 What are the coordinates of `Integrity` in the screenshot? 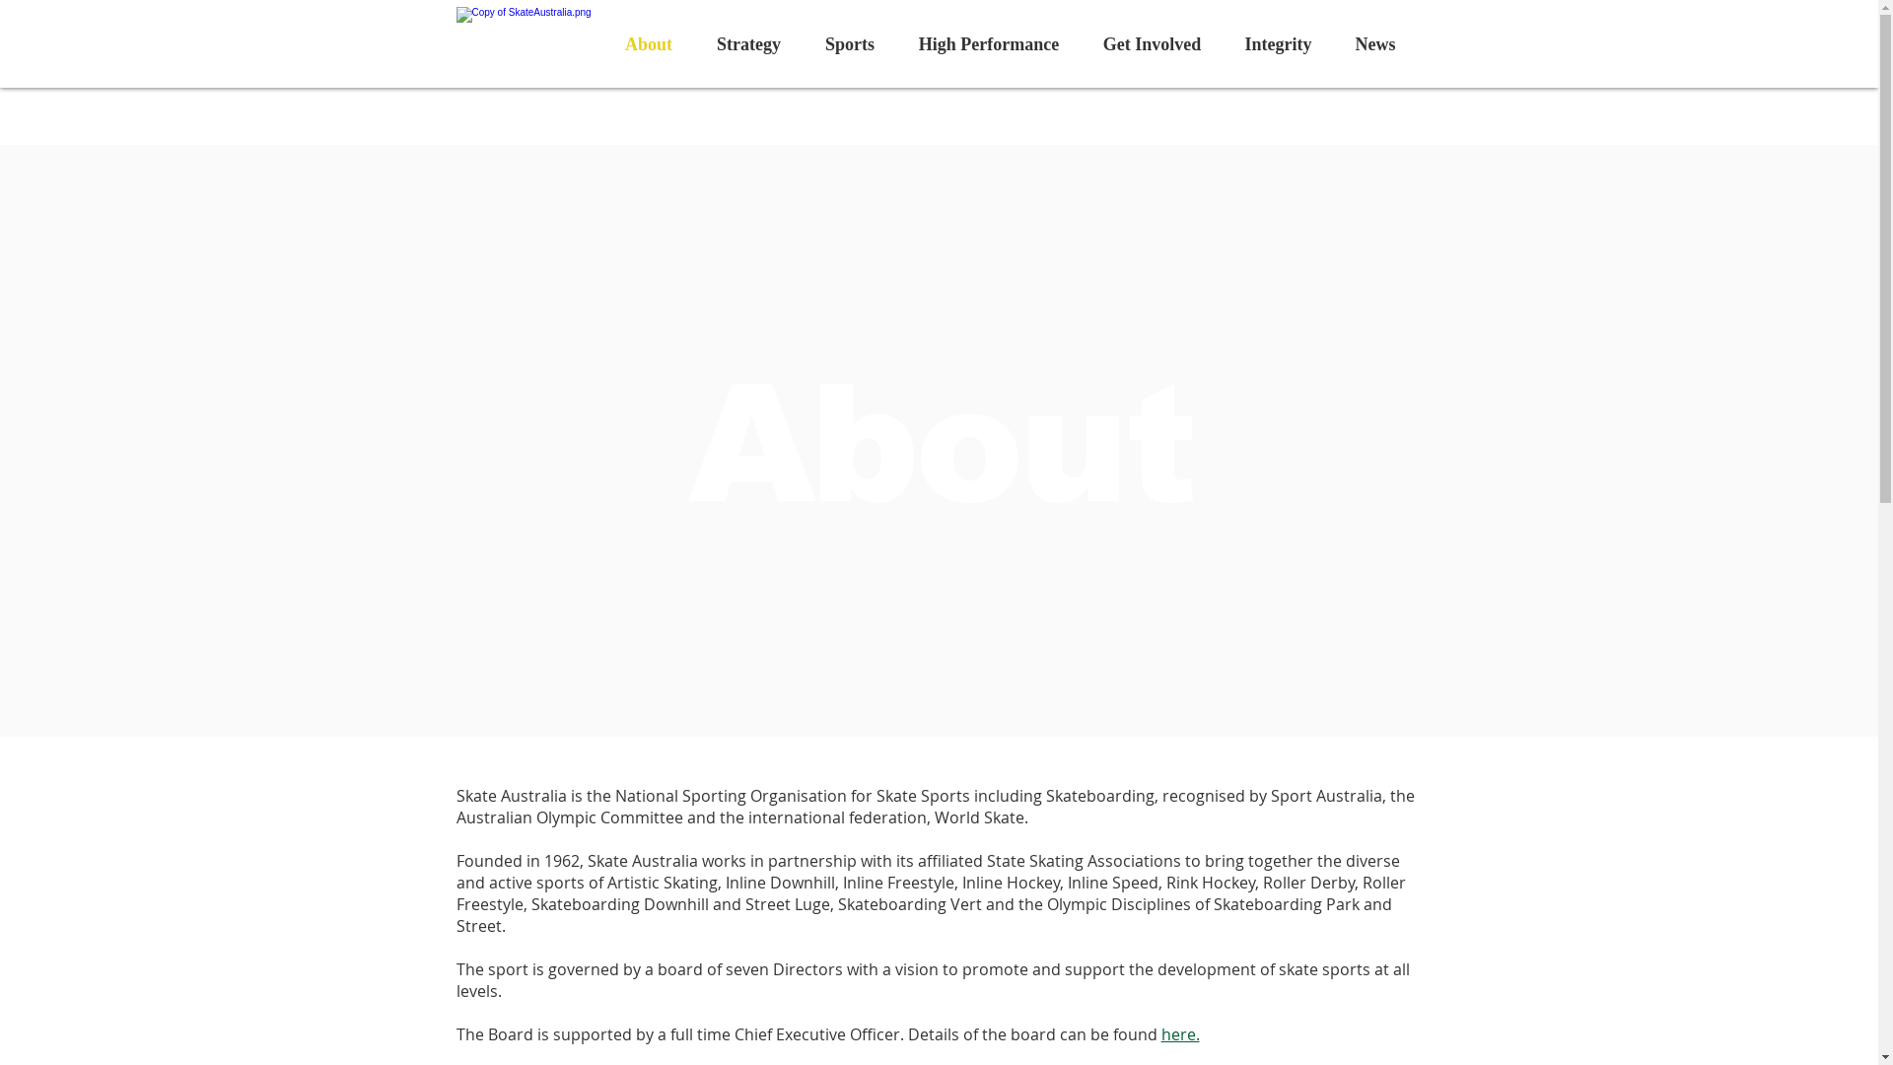 It's located at (1278, 44).